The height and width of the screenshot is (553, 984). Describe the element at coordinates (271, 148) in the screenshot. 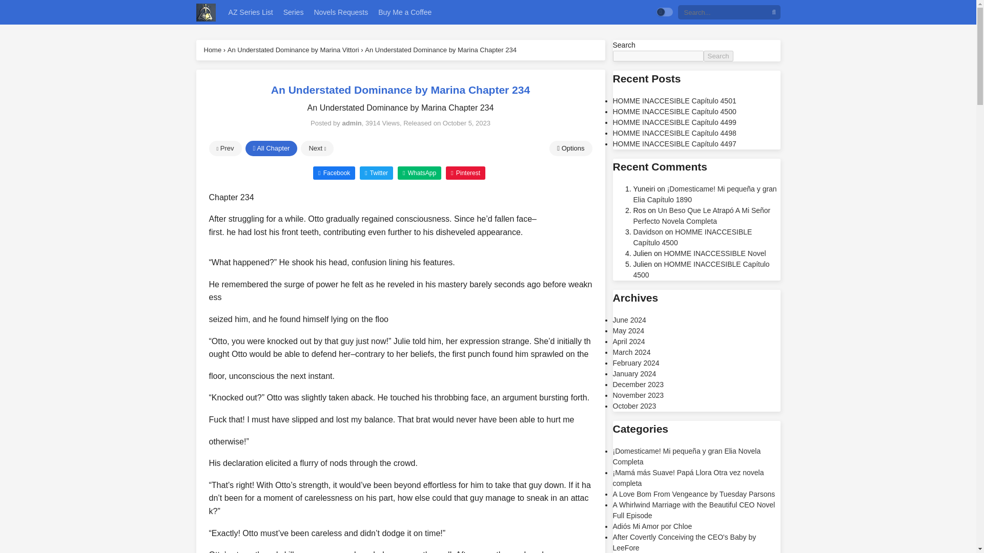

I see `All Chapter` at that location.